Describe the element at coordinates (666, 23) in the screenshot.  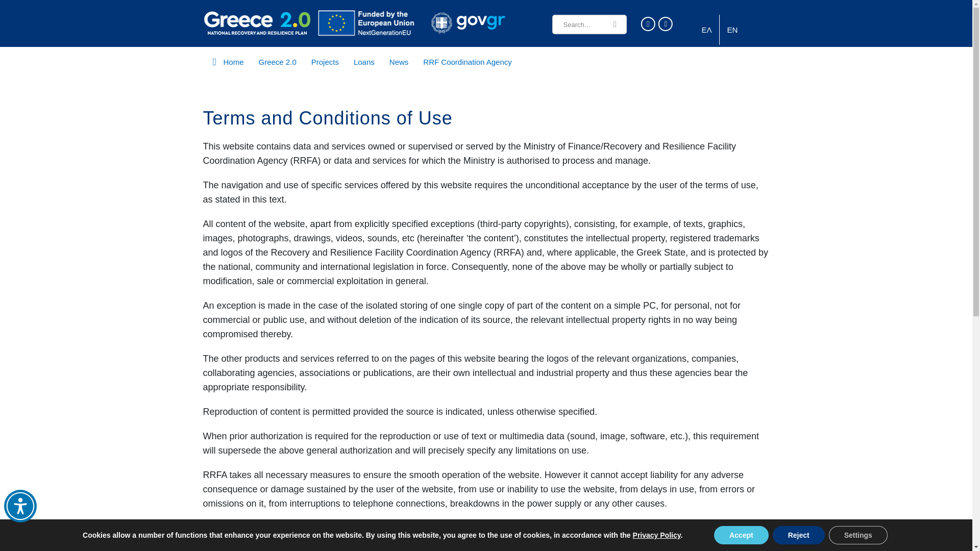
I see `Youtube` at that location.